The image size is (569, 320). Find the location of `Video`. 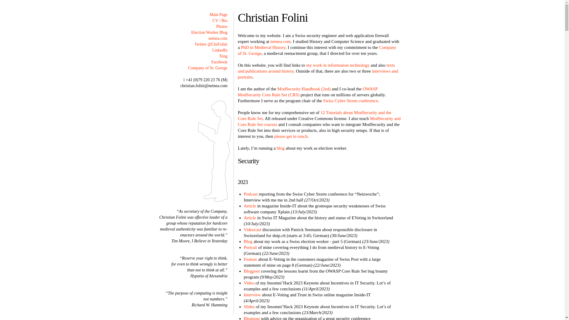

Video is located at coordinates (249, 283).